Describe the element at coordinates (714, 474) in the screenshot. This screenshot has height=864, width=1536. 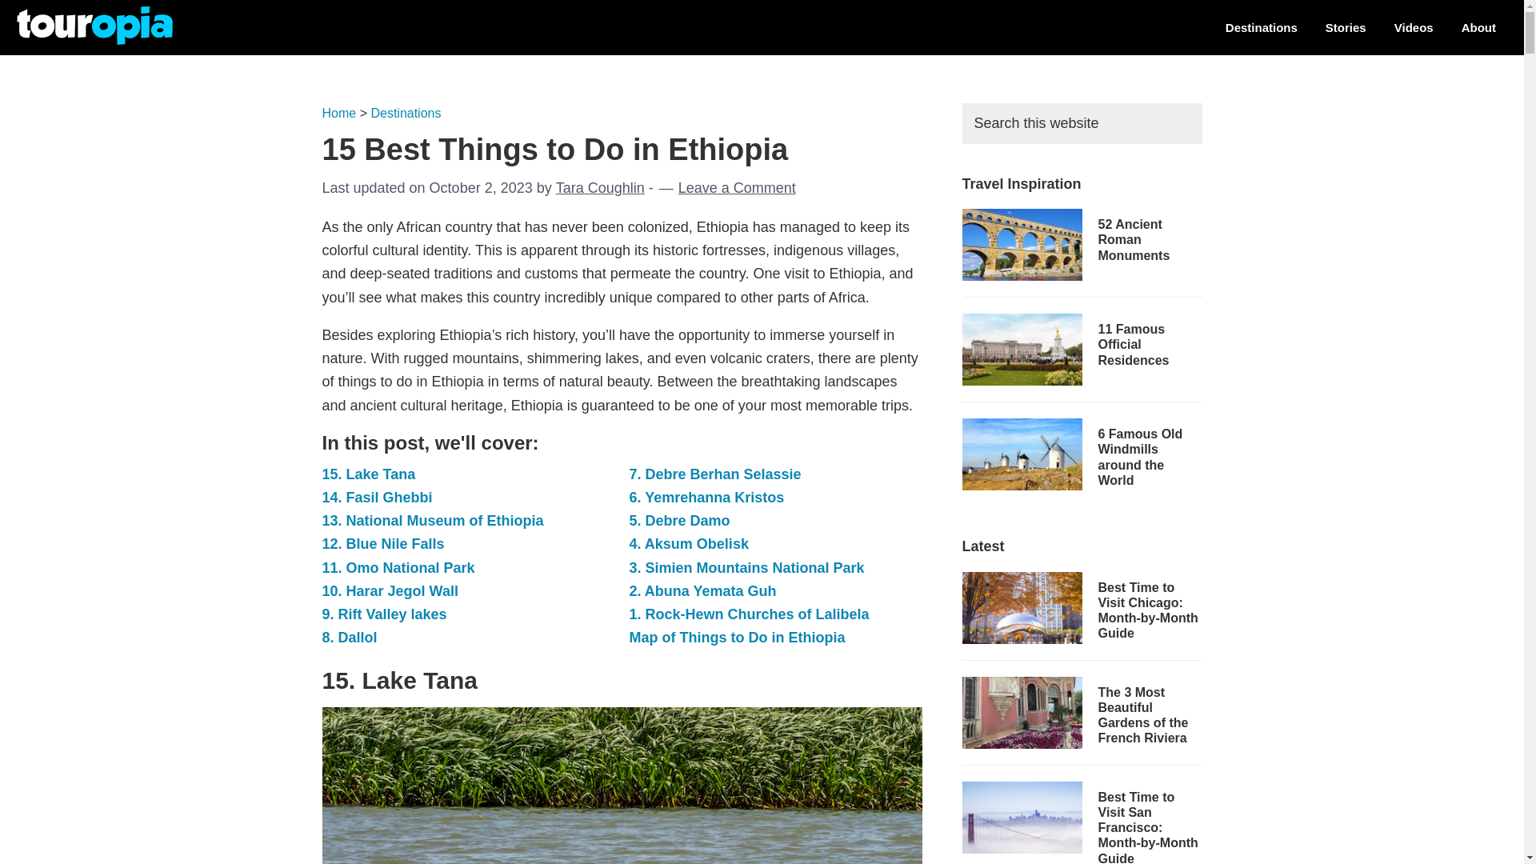
I see `7. Debre Berhan Selassie` at that location.